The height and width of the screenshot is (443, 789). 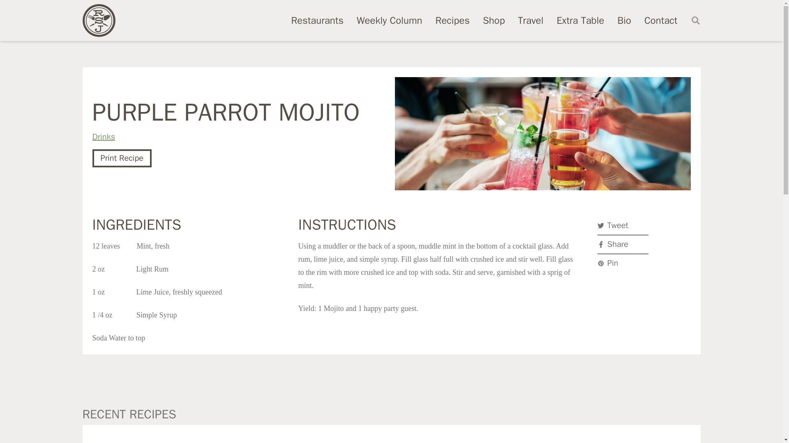 I want to click on Contact, so click(x=661, y=20).